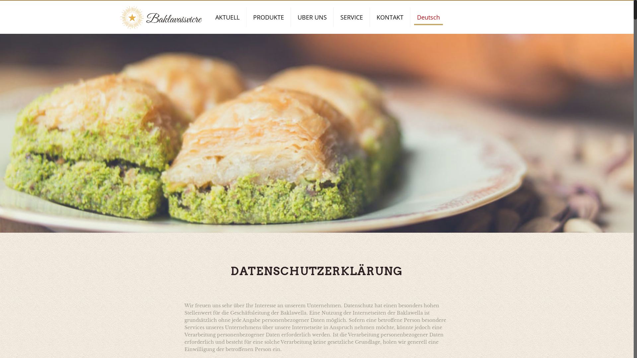 Image resolution: width=637 pixels, height=358 pixels. Describe the element at coordinates (390, 17) in the screenshot. I see `KONTAKT` at that location.